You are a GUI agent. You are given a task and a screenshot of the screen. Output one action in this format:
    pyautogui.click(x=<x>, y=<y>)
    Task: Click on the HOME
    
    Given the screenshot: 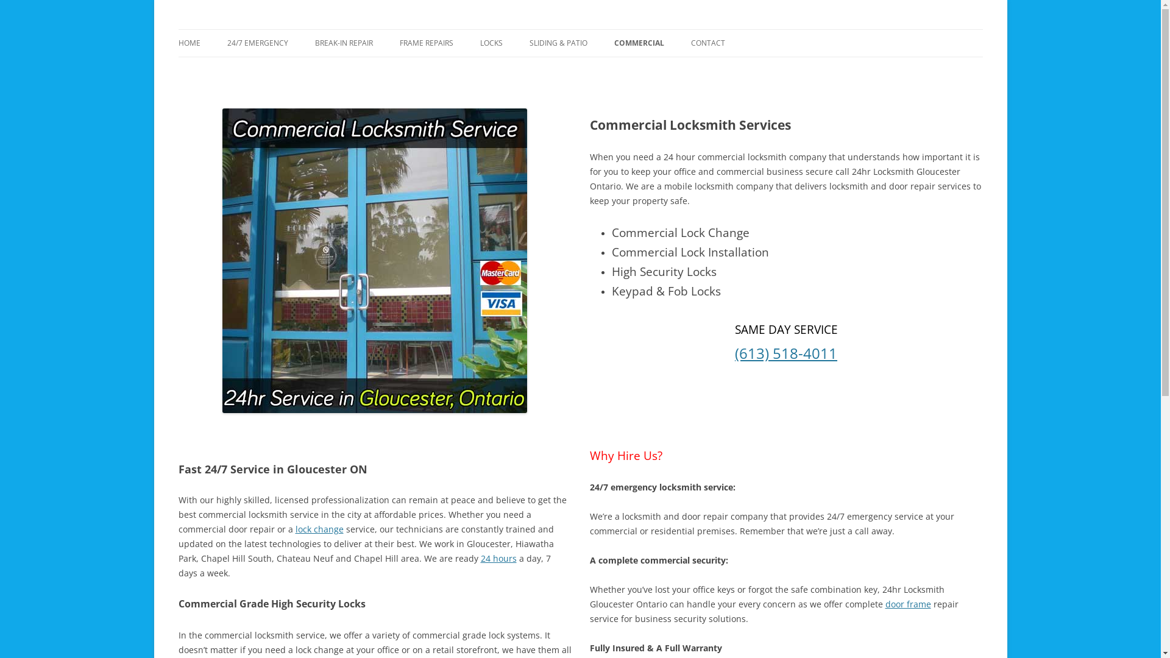 What is the action you would take?
    pyautogui.click(x=189, y=43)
    